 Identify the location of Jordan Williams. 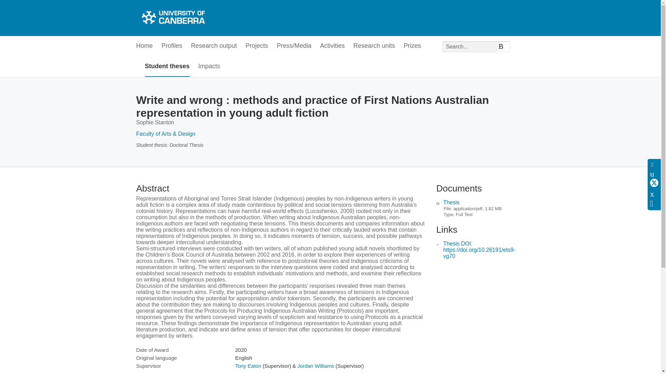
(316, 366).